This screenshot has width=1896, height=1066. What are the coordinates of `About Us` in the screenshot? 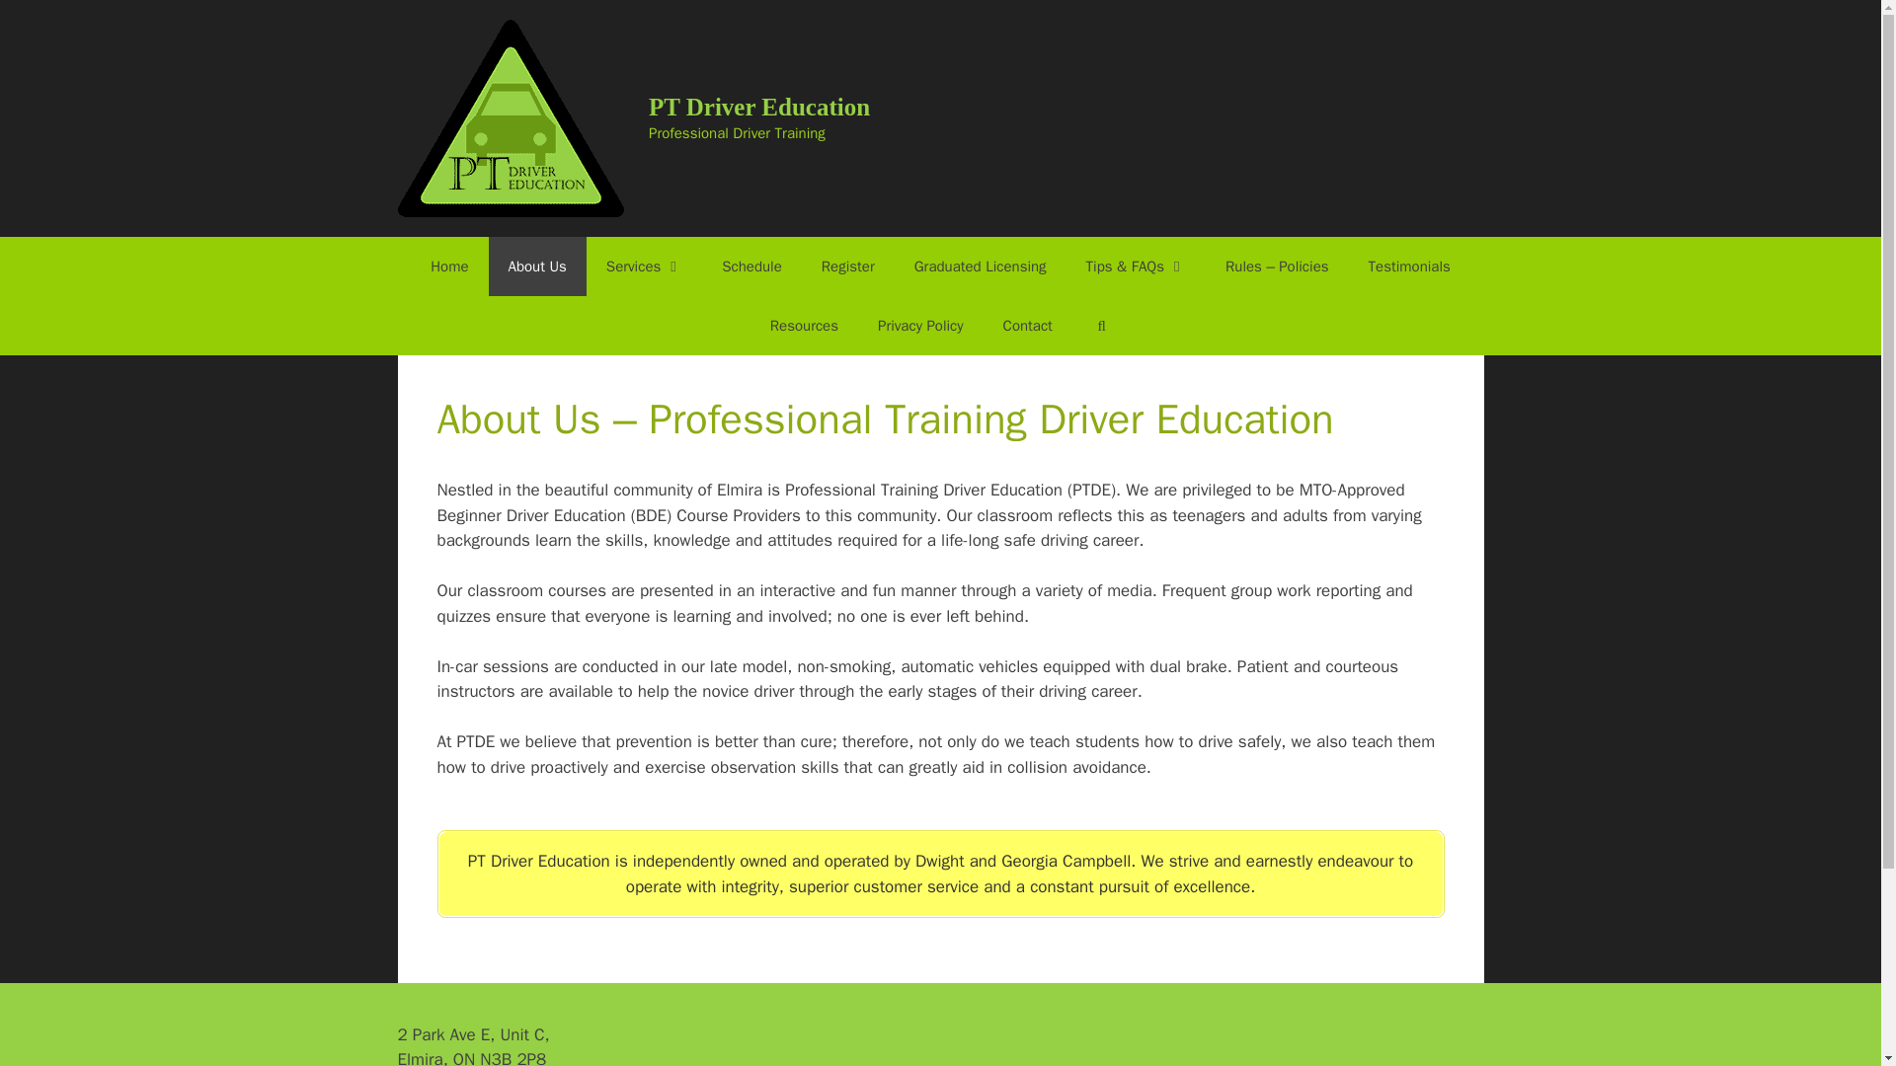 It's located at (537, 266).